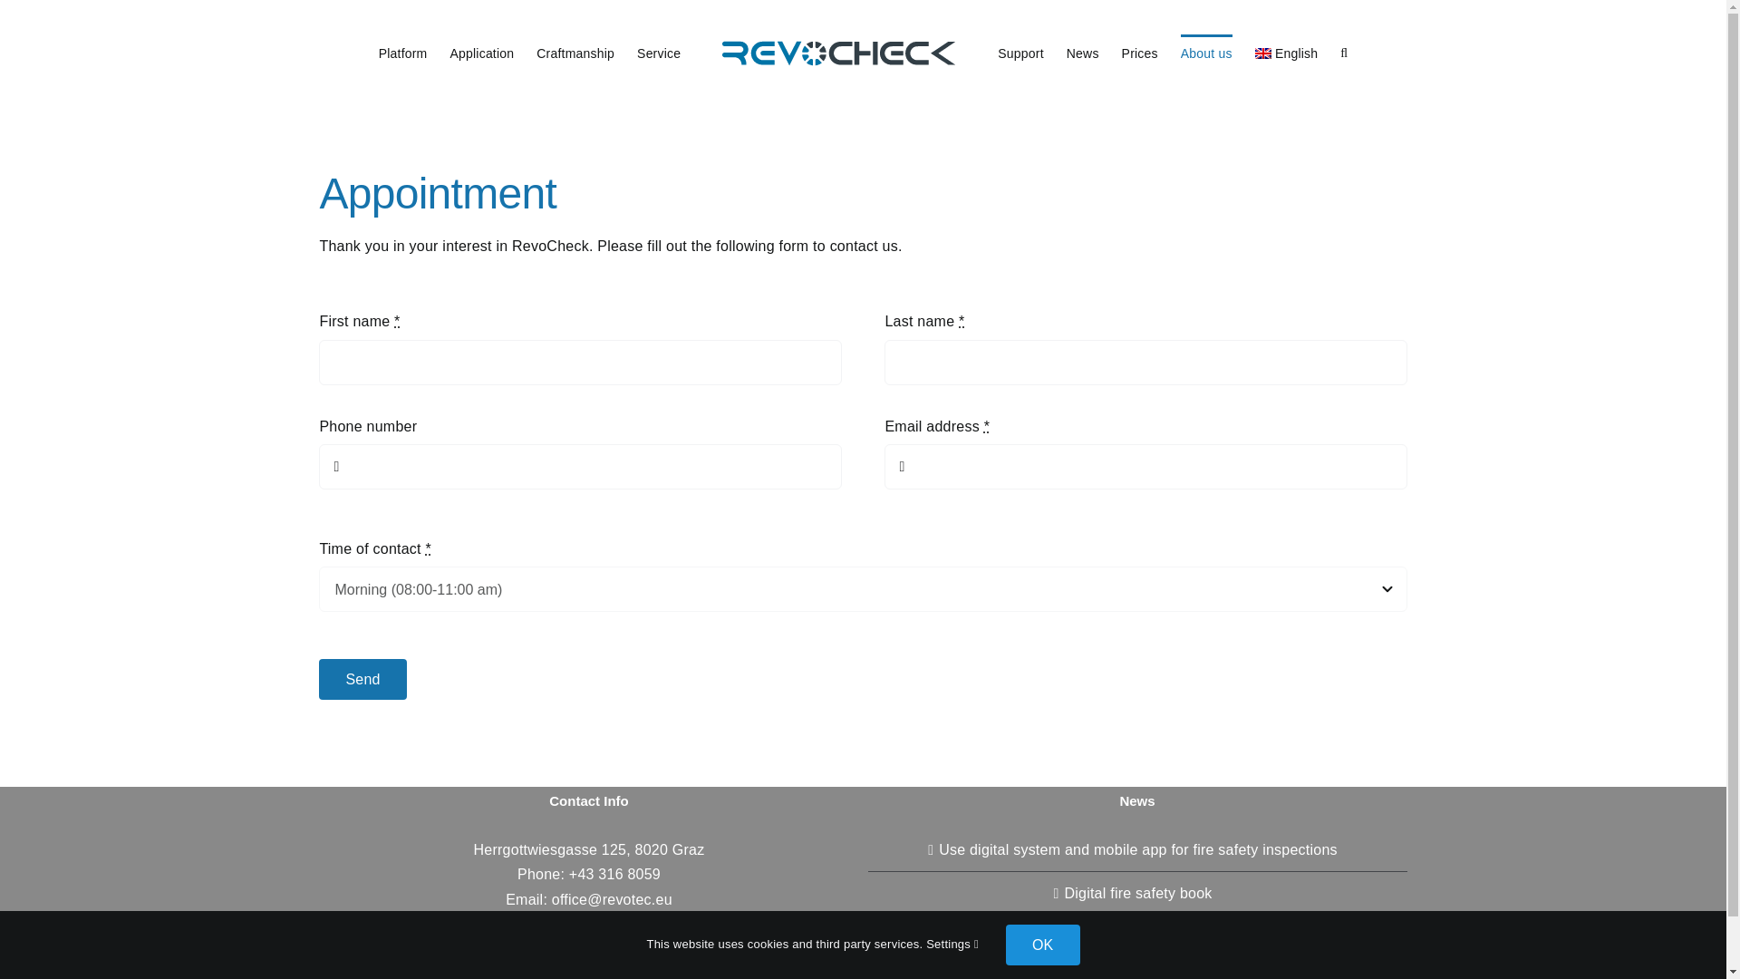  I want to click on Application, so click(480, 52).